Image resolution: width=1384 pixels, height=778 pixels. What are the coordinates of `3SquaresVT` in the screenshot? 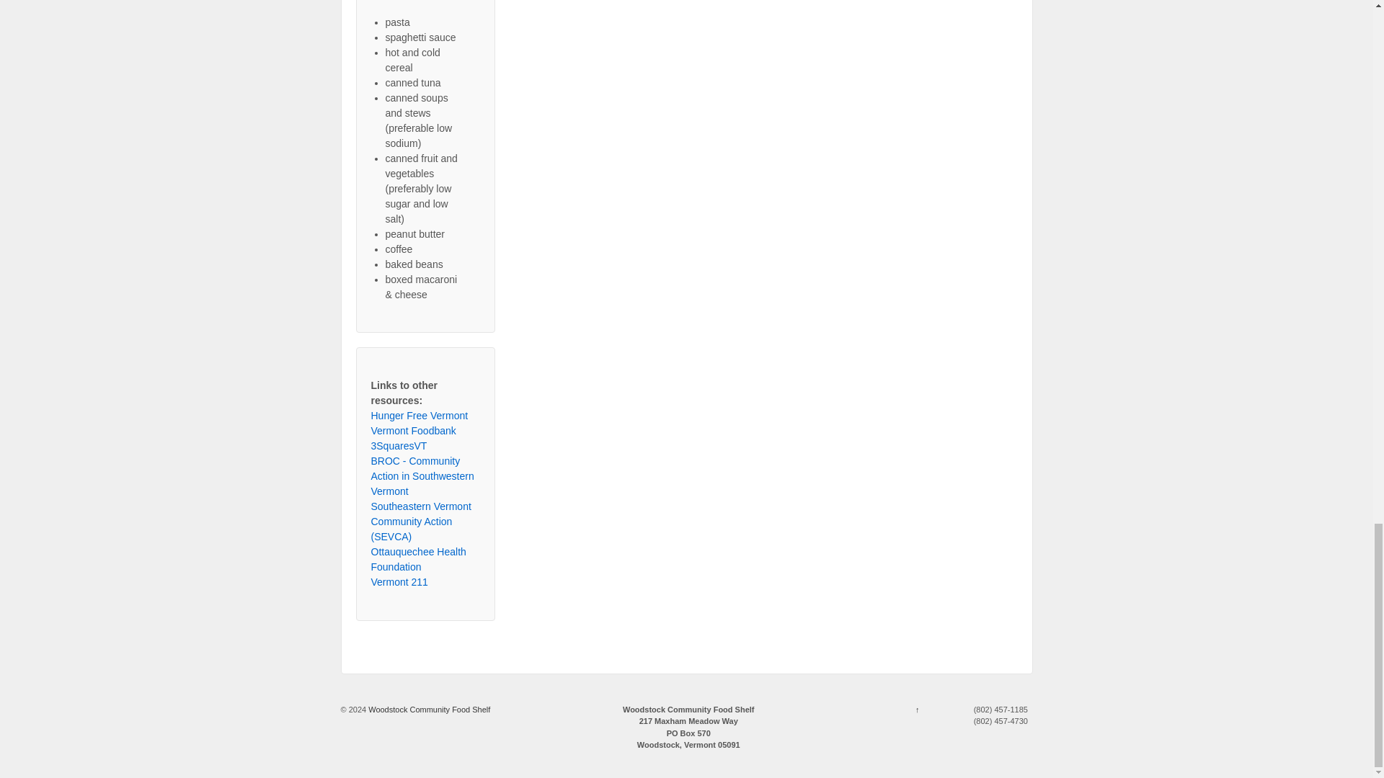 It's located at (398, 446).